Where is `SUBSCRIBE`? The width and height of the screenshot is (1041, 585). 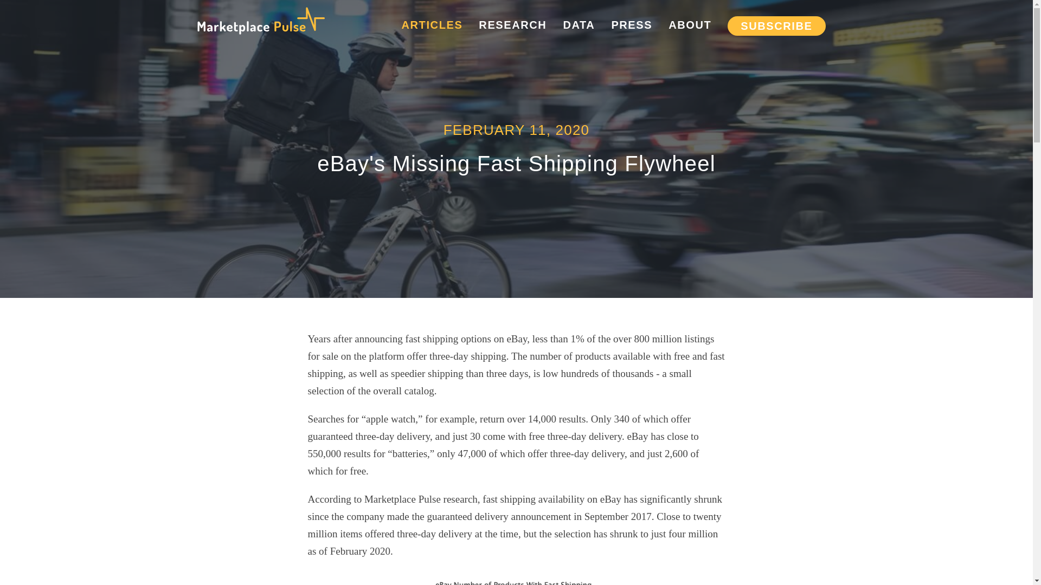 SUBSCRIBE is located at coordinates (776, 26).